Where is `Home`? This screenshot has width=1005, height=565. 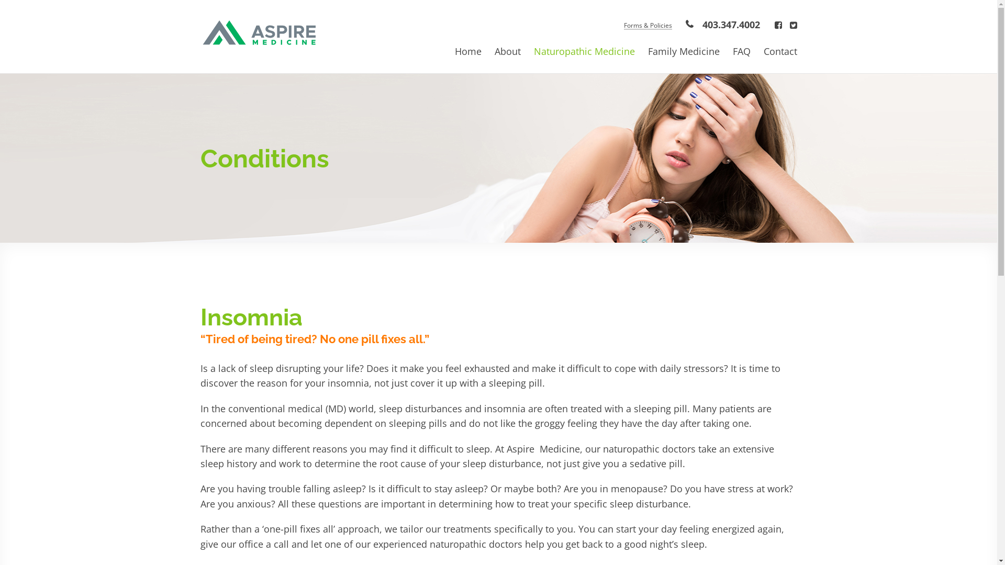 Home is located at coordinates (468, 51).